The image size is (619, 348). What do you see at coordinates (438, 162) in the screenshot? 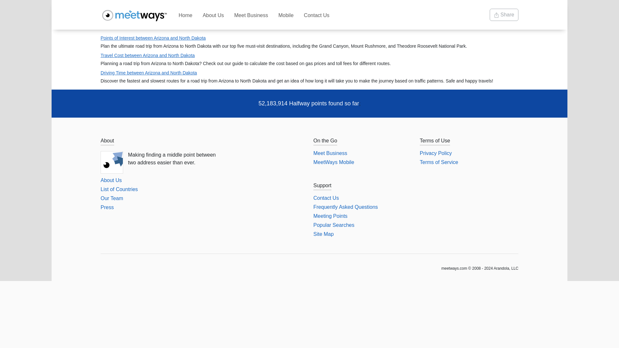
I see `Terms of Service` at bounding box center [438, 162].